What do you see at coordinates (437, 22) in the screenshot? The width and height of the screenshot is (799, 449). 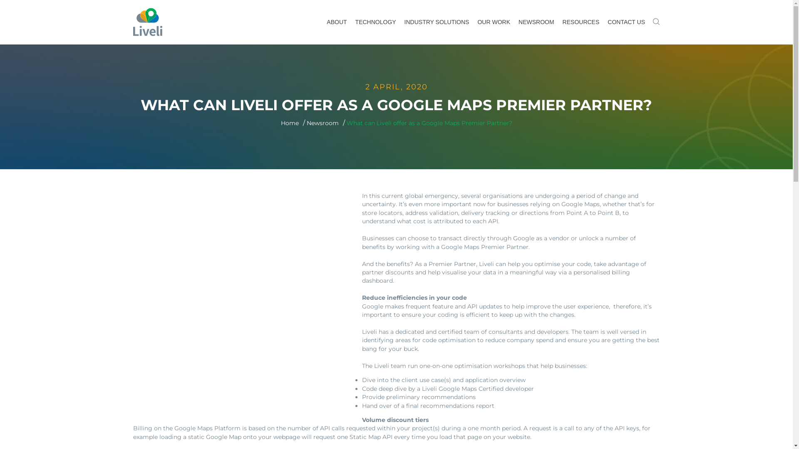 I see `INDUSTRY SOLUTIONS` at bounding box center [437, 22].